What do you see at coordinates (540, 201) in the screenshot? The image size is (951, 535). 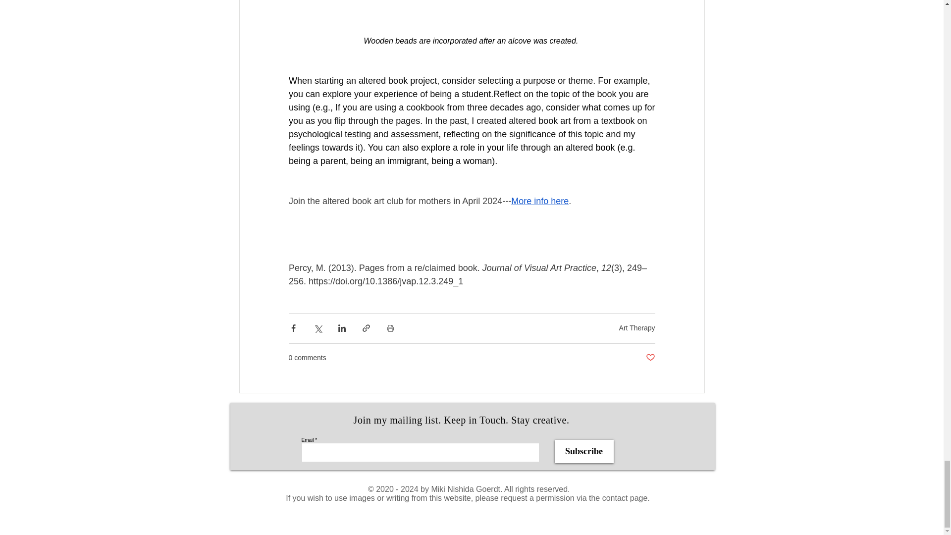 I see `More info here` at bounding box center [540, 201].